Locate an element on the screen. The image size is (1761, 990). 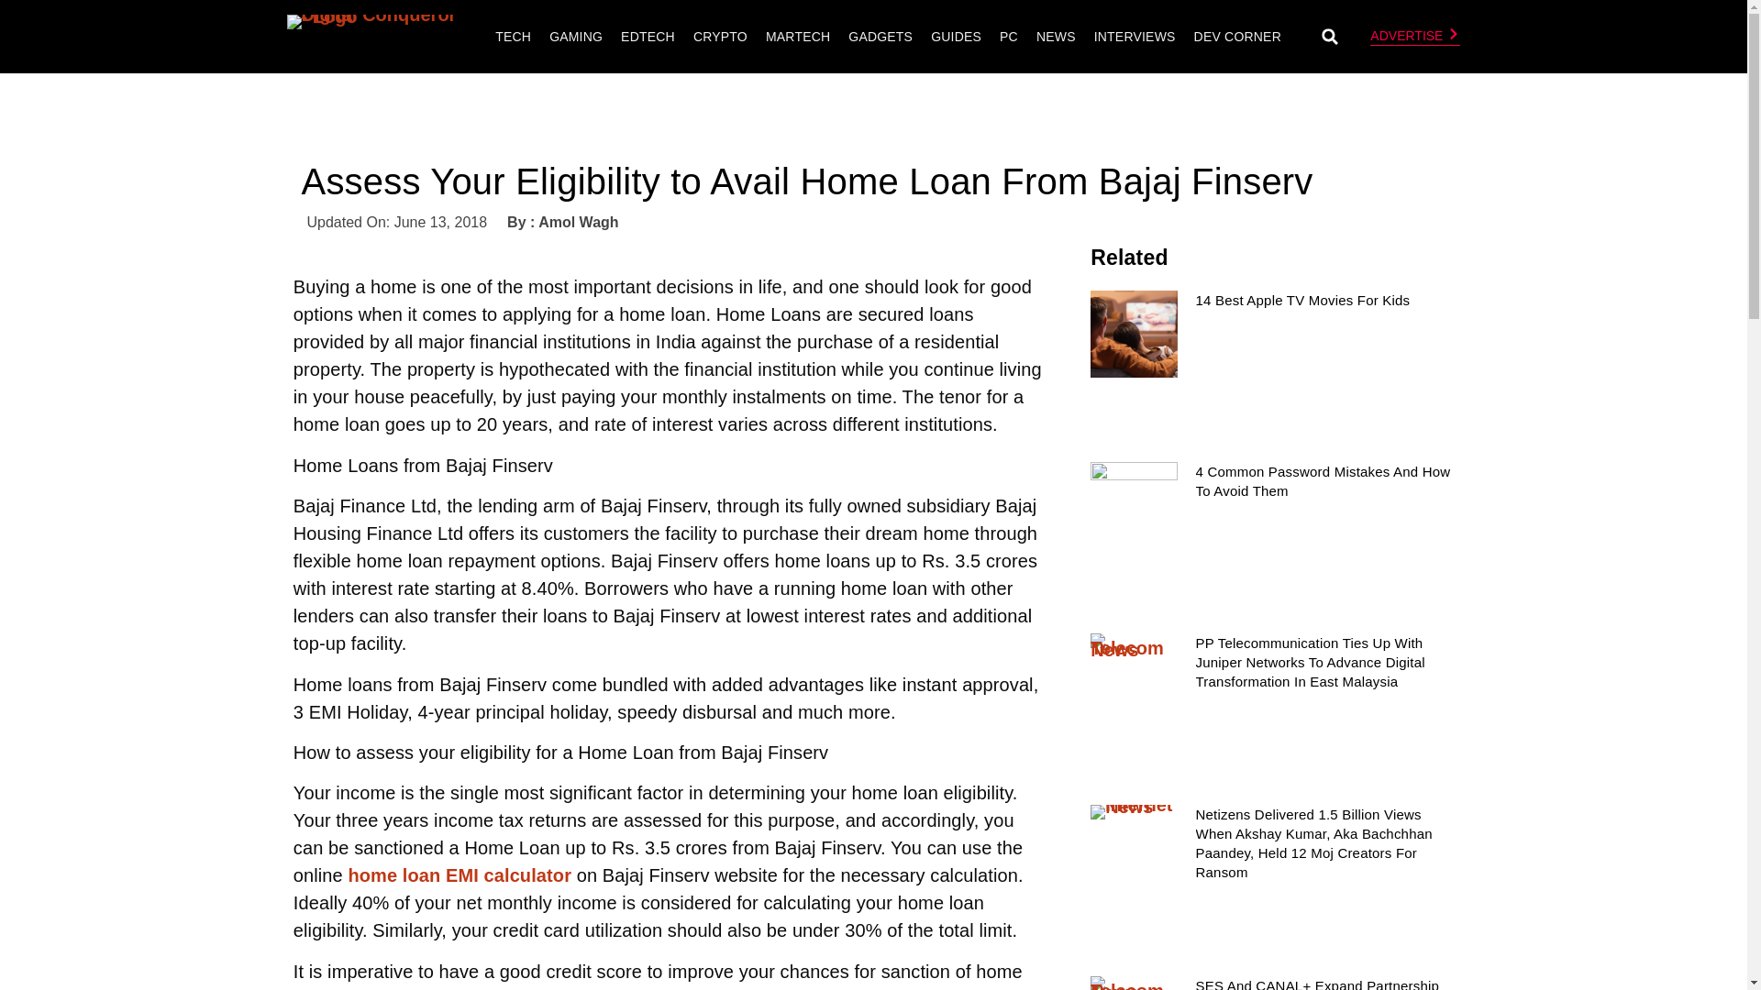
MARTECH is located at coordinates (797, 37).